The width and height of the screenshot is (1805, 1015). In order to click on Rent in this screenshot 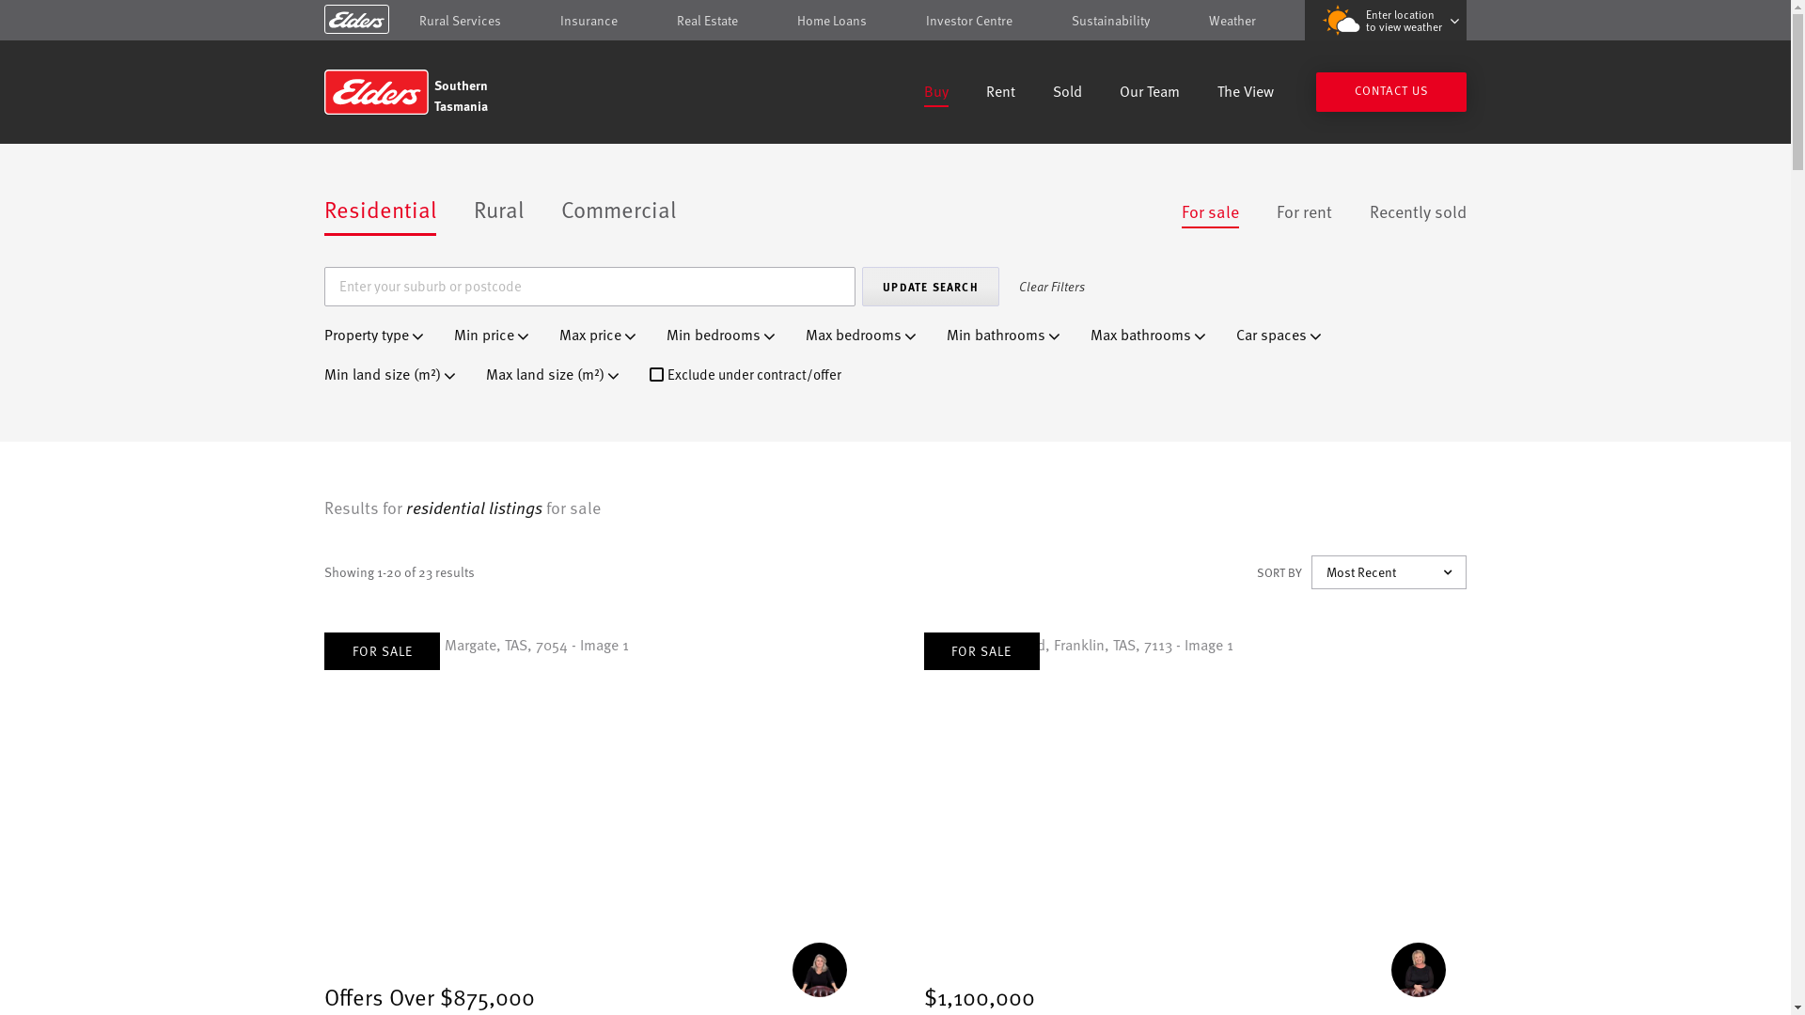, I will do `click(1000, 94)`.